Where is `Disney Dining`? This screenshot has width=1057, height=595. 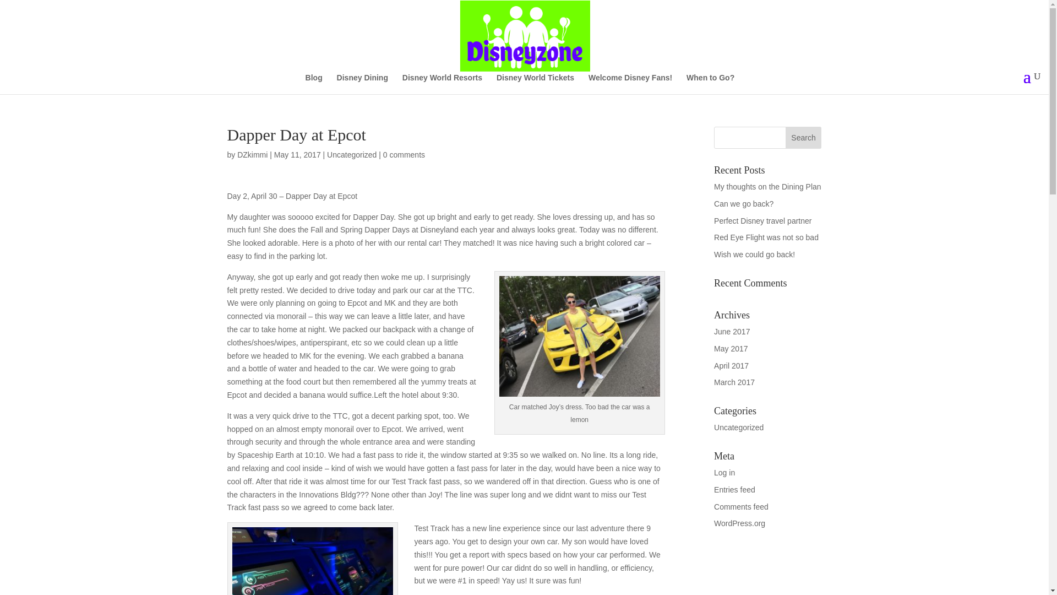 Disney Dining is located at coordinates (362, 84).